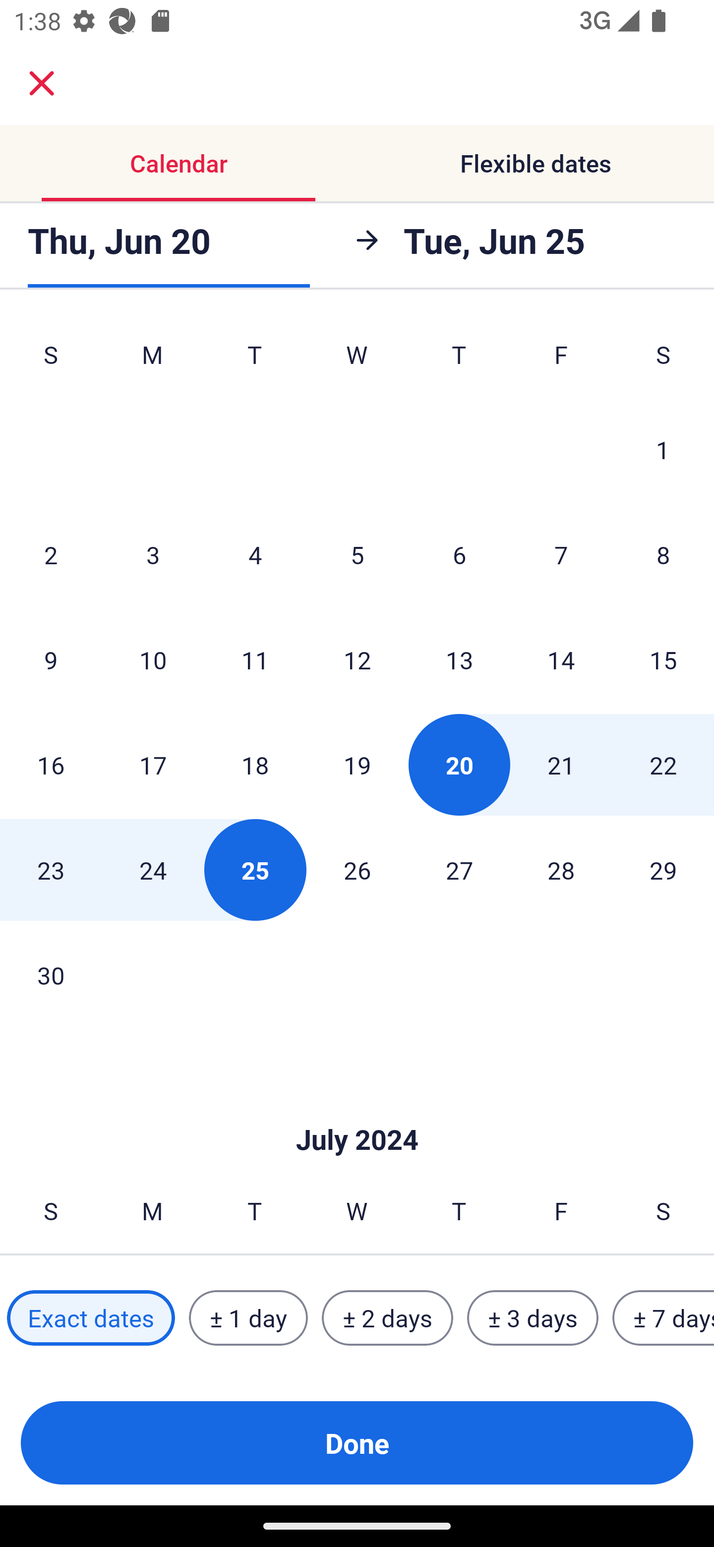 The height and width of the screenshot is (1547, 714). I want to click on 10 Monday, June 10, 2024, so click(153, 659).